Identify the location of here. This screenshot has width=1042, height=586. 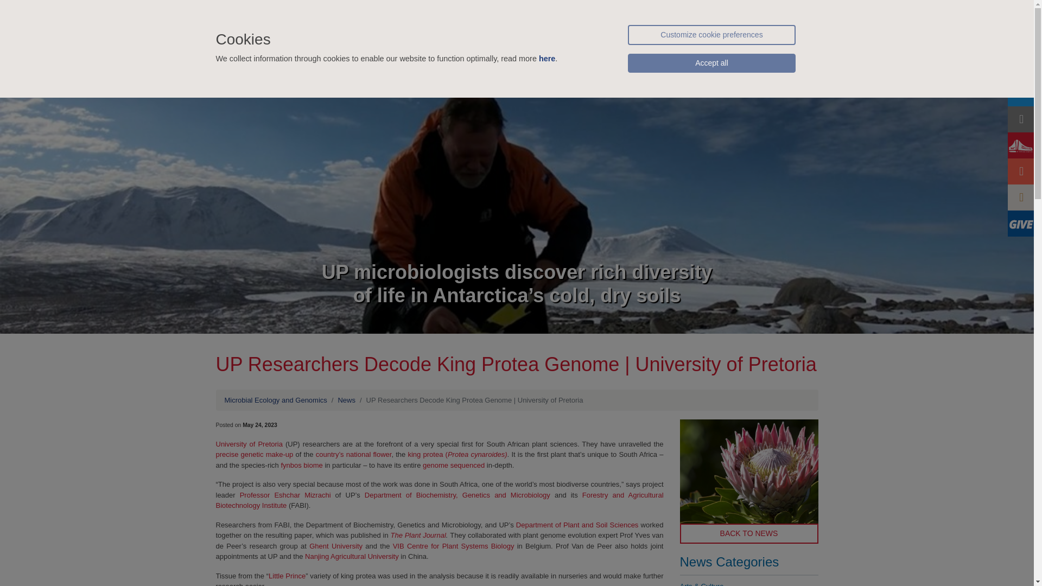
(547, 59).